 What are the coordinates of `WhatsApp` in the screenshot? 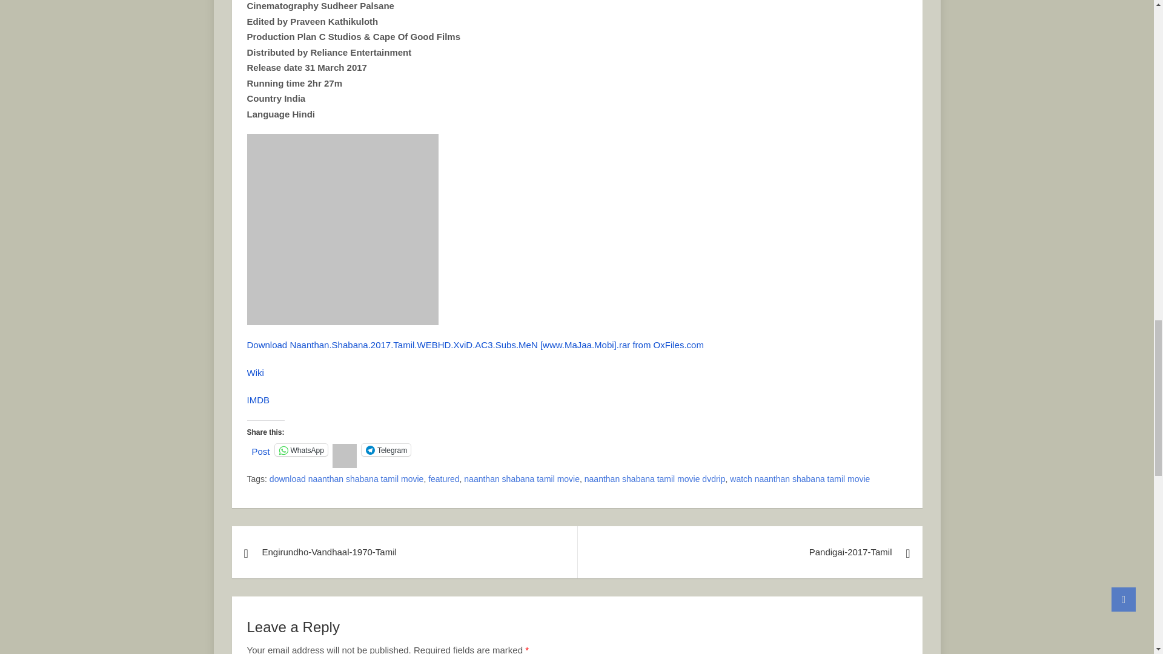 It's located at (301, 449).